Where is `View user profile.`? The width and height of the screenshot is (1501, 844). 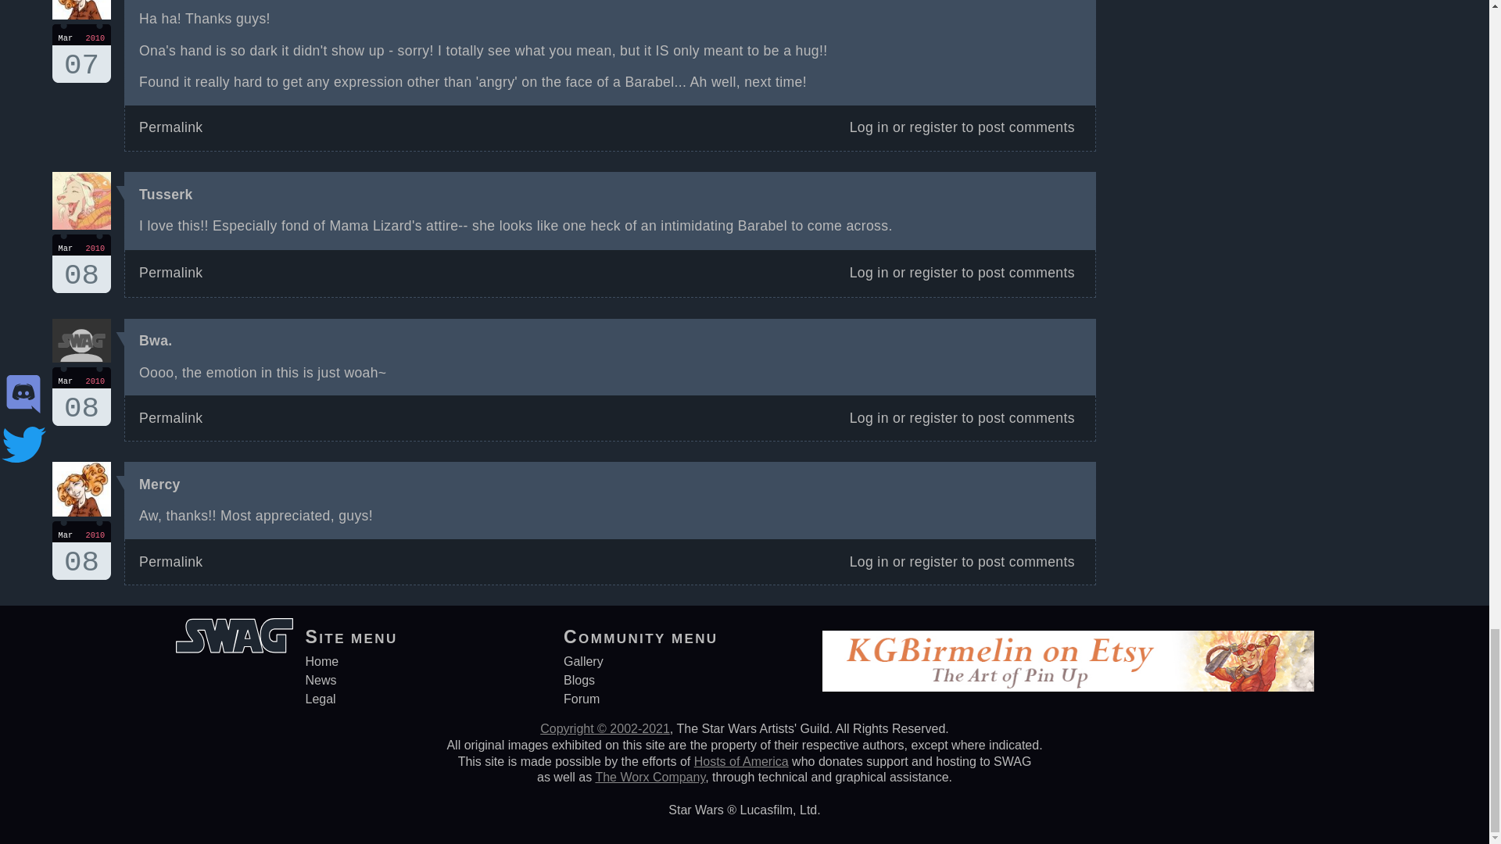 View user profile. is located at coordinates (81, 53).